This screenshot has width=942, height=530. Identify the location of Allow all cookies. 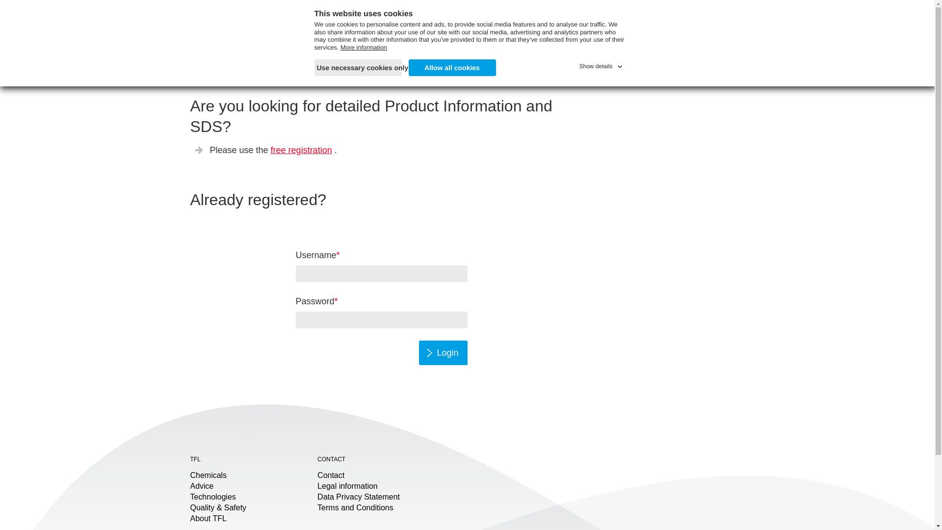
(451, 68).